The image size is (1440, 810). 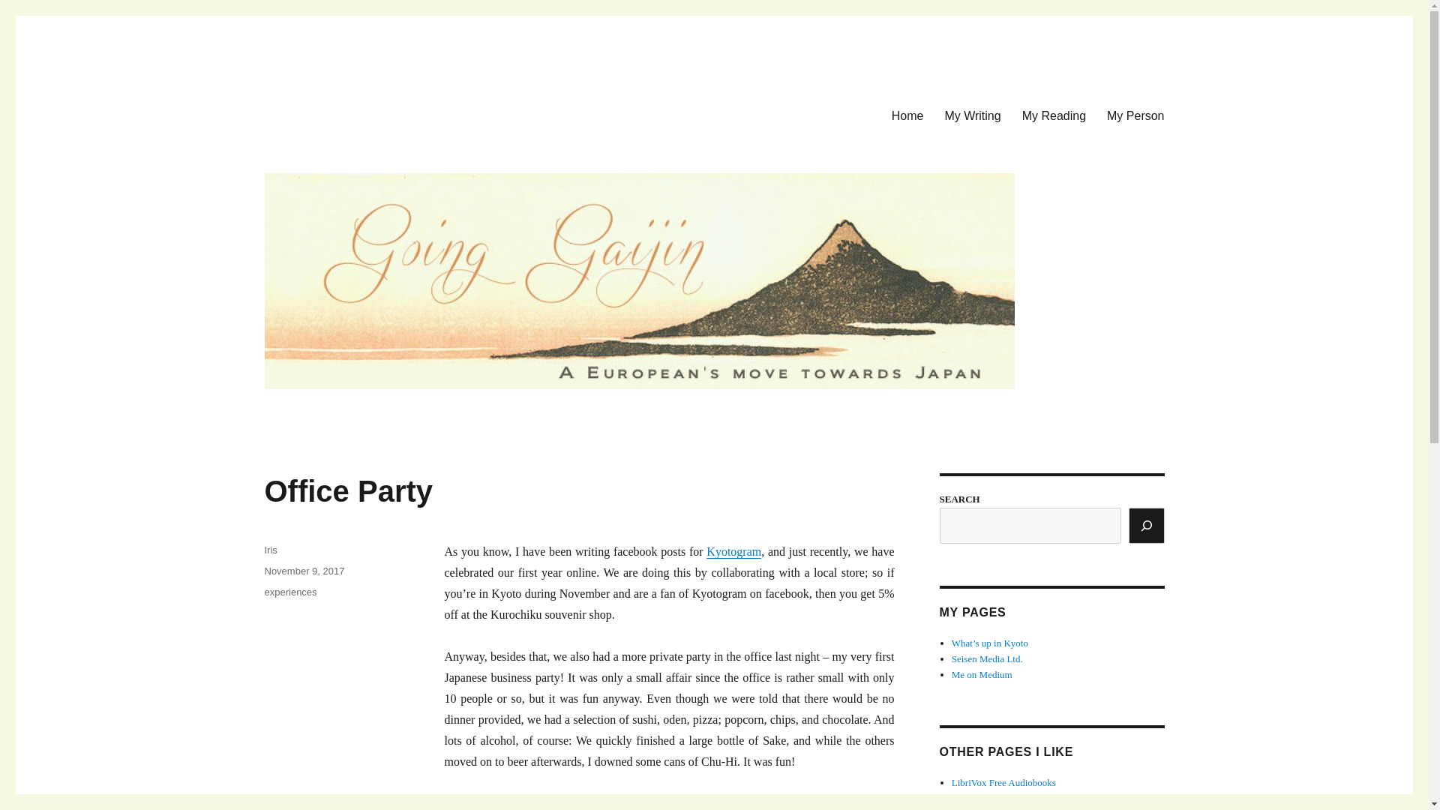 I want to click on Kyotogram, so click(x=733, y=551).